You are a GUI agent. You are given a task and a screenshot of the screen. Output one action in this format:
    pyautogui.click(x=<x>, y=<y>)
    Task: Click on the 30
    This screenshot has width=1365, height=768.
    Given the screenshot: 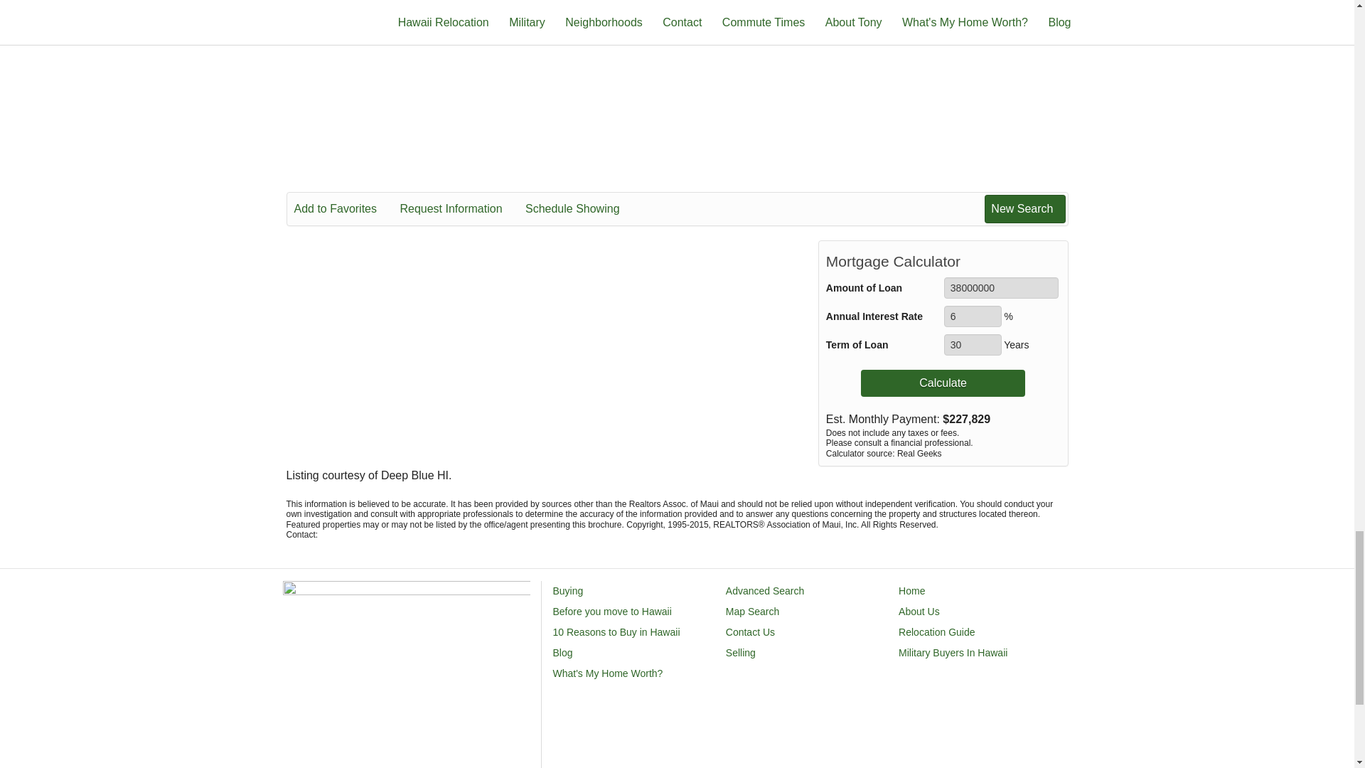 What is the action you would take?
    pyautogui.click(x=973, y=344)
    